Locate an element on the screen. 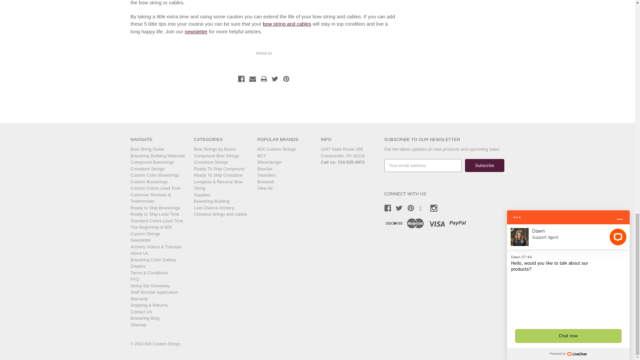 The height and width of the screenshot is (360, 640). Subscribe is located at coordinates (485, 165).